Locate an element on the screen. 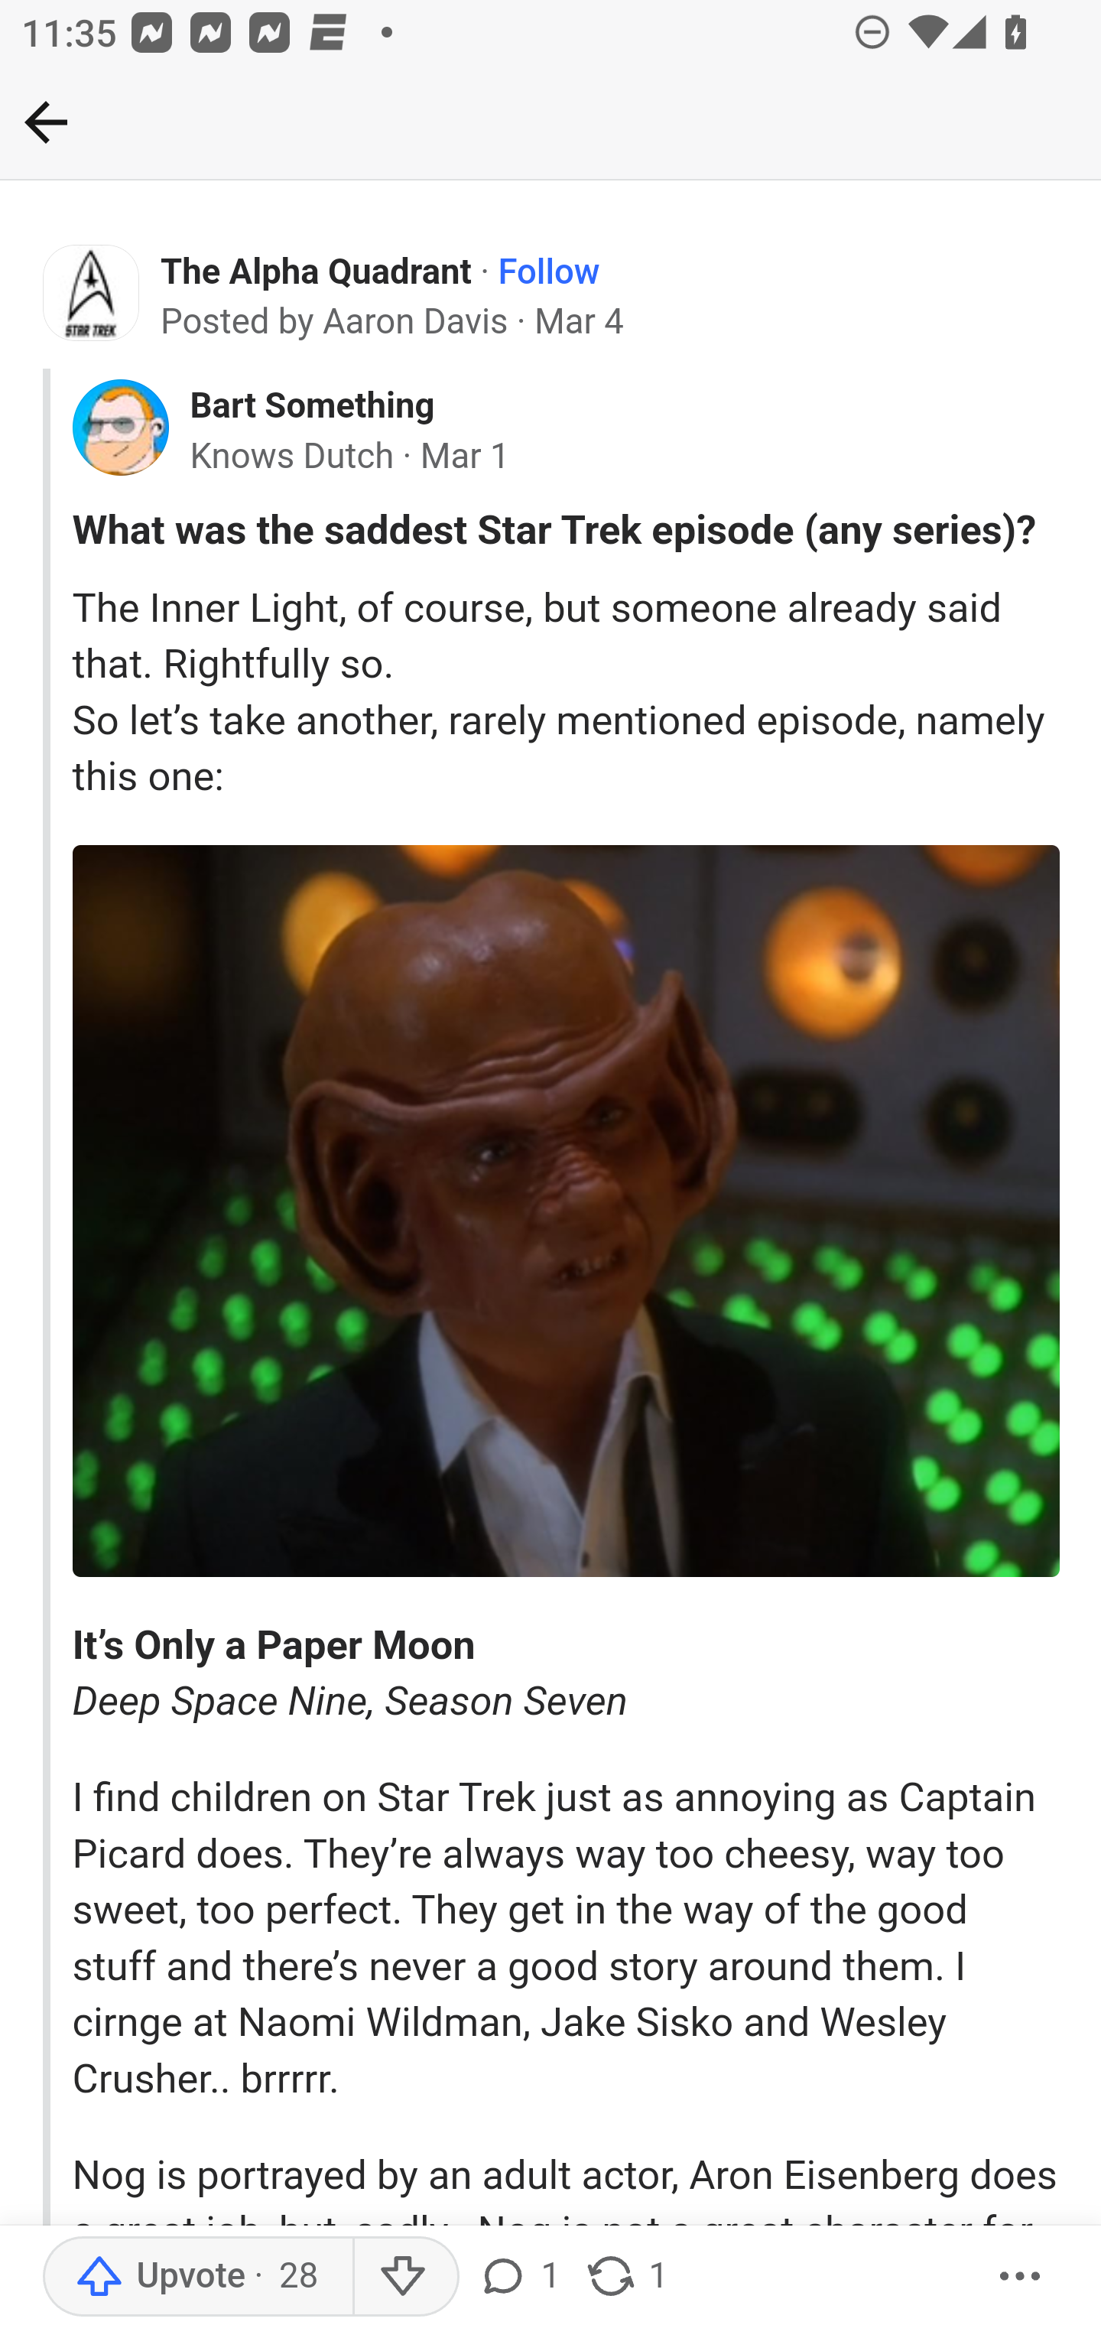 The width and height of the screenshot is (1101, 2325). Icon for The Alpha Quadrant is located at coordinates (92, 294).